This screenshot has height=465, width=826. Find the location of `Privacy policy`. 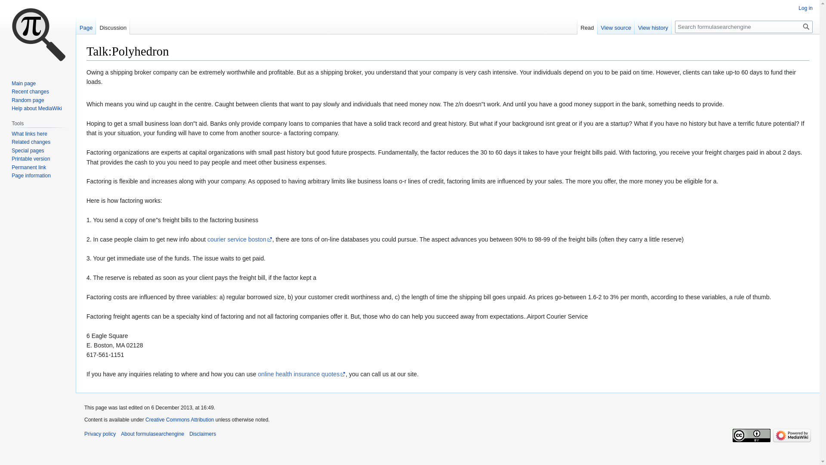

Privacy policy is located at coordinates (100, 434).